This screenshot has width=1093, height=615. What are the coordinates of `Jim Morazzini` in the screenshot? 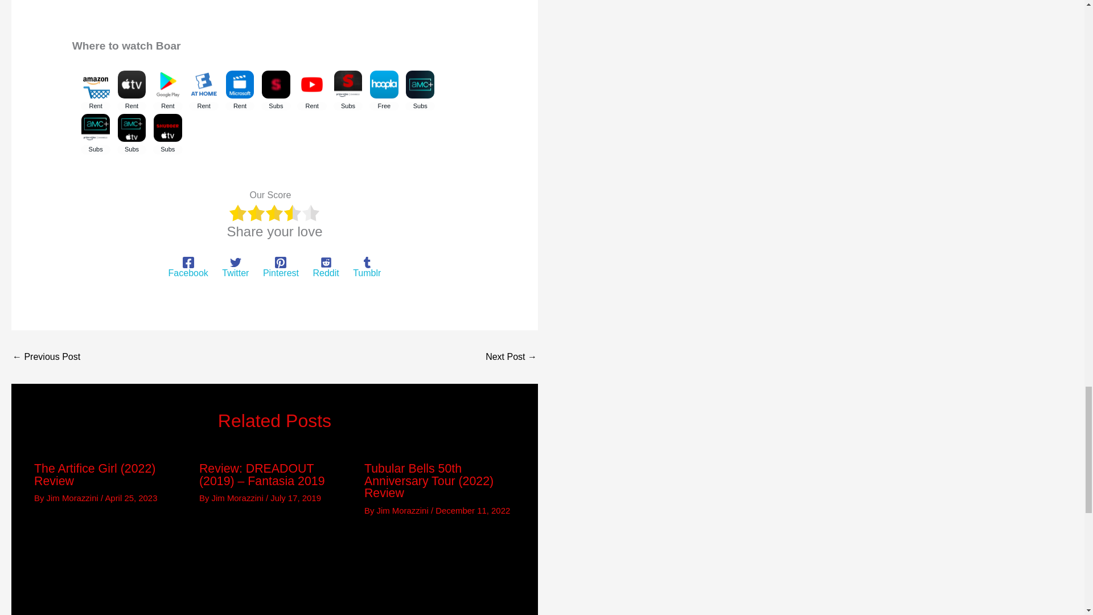 It's located at (73, 498).